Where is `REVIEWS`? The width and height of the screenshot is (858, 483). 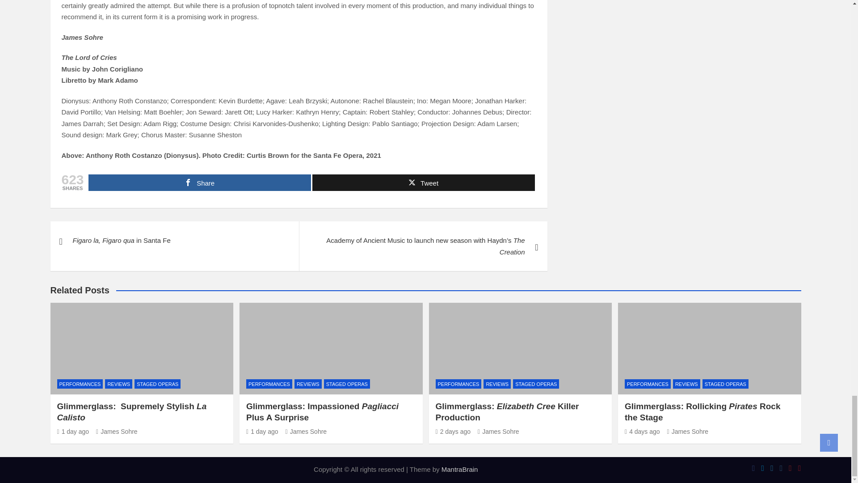 REVIEWS is located at coordinates (118, 384).